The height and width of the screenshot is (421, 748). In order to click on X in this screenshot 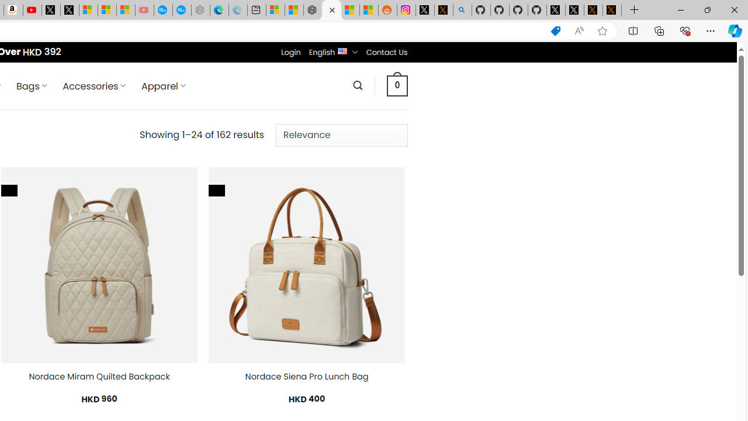, I will do `click(69, 11)`.